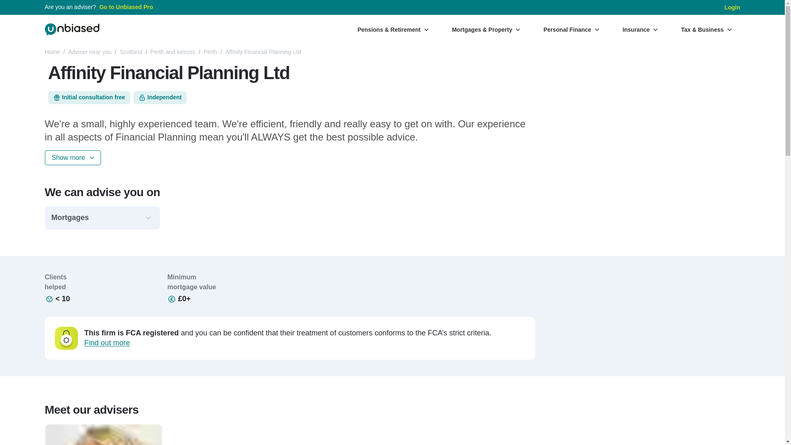  What do you see at coordinates (210, 52) in the screenshot?
I see `Perth` at bounding box center [210, 52].